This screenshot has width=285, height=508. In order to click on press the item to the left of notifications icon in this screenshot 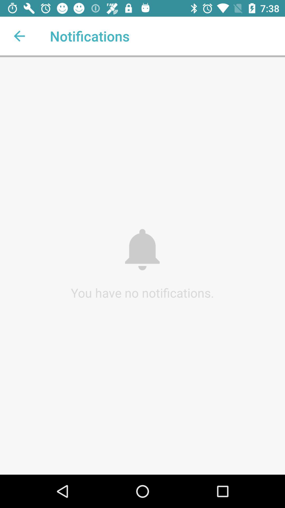, I will do `click(19, 36)`.